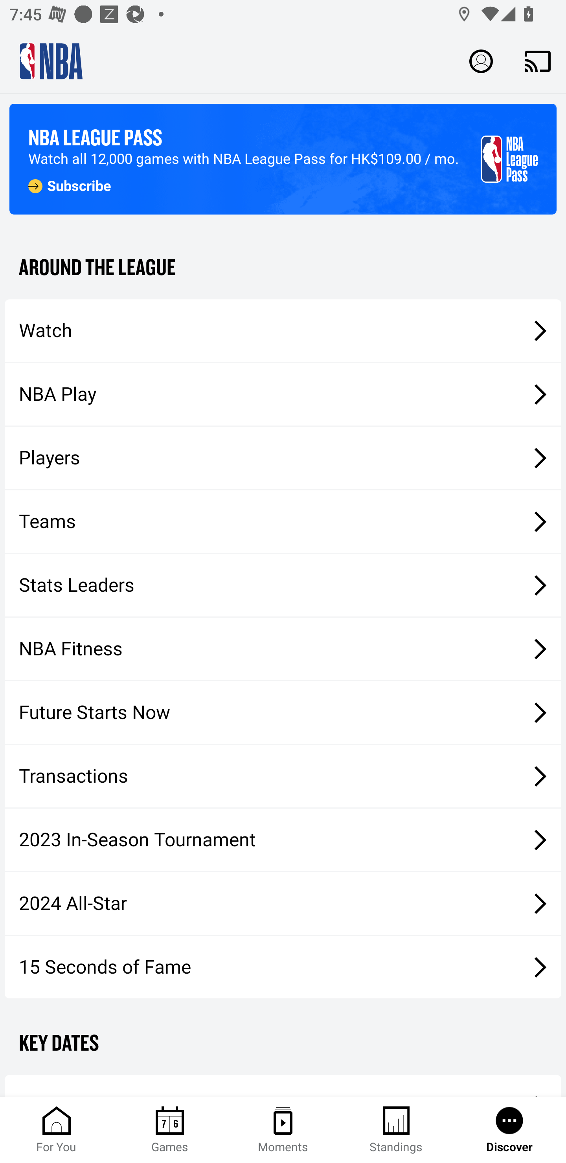  I want to click on Moments, so click(283, 1130).